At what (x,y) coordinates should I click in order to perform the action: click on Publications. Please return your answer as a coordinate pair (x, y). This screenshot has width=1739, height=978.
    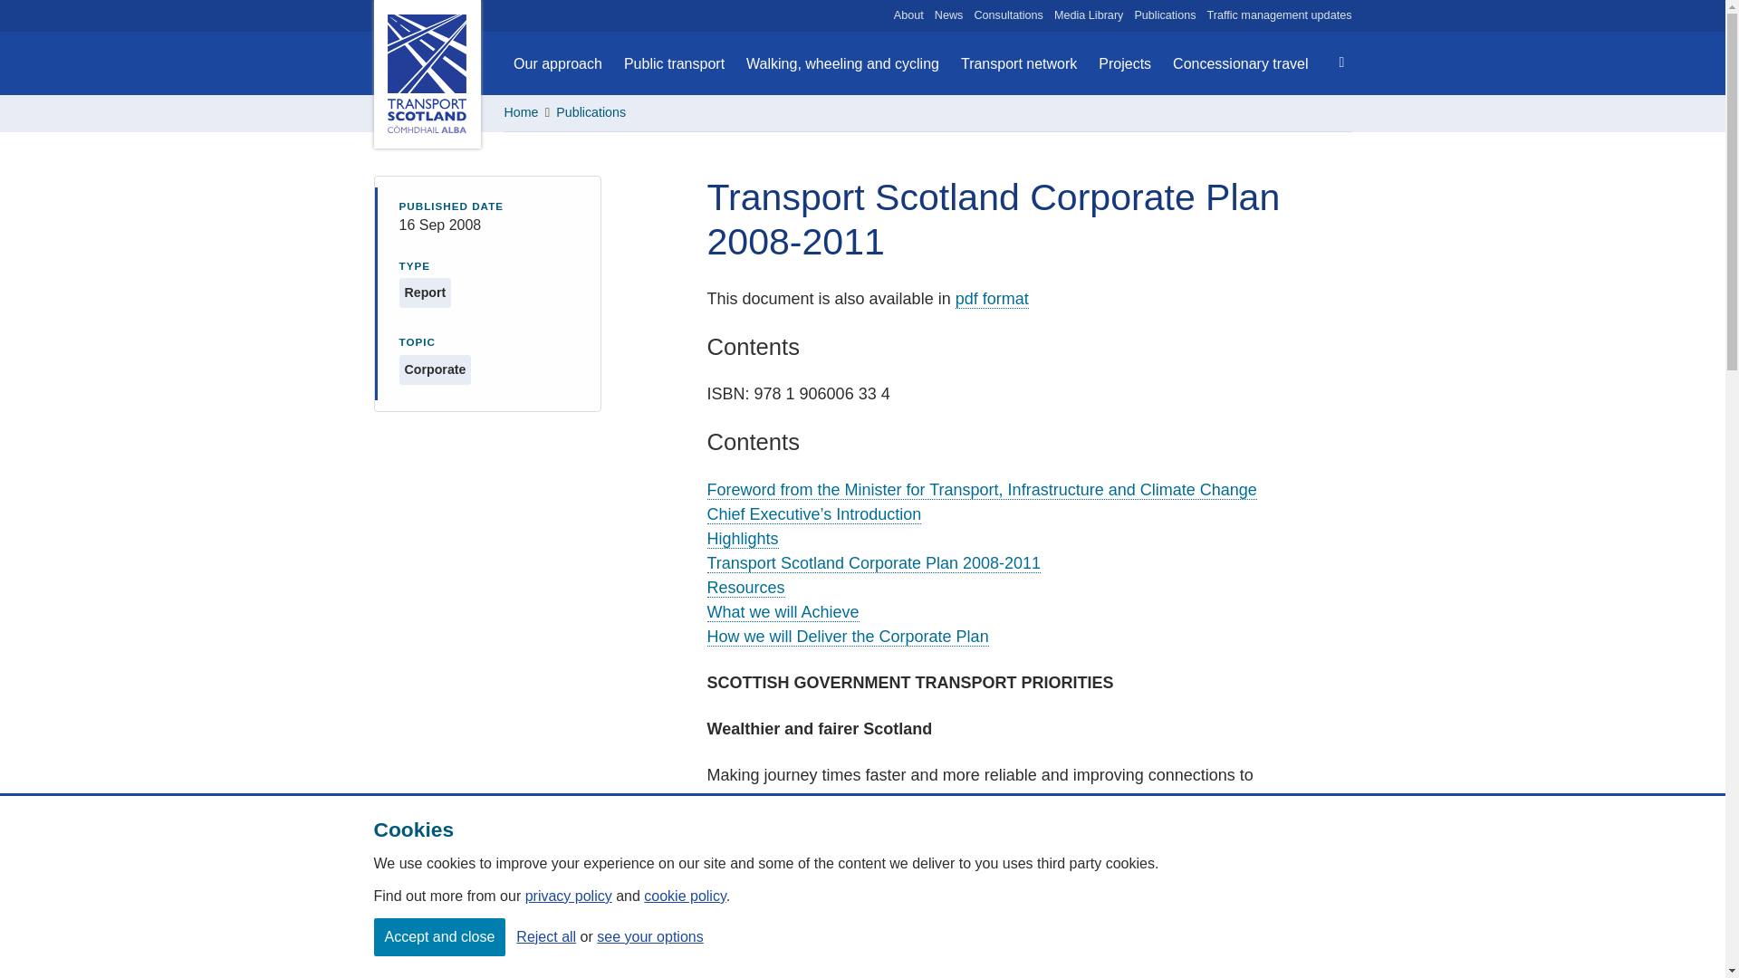
    Looking at the image, I should click on (1165, 15).